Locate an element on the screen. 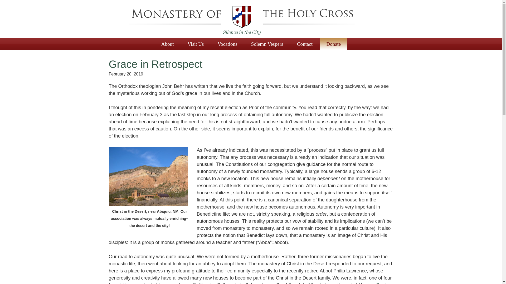 The width and height of the screenshot is (506, 284). About is located at coordinates (167, 44).